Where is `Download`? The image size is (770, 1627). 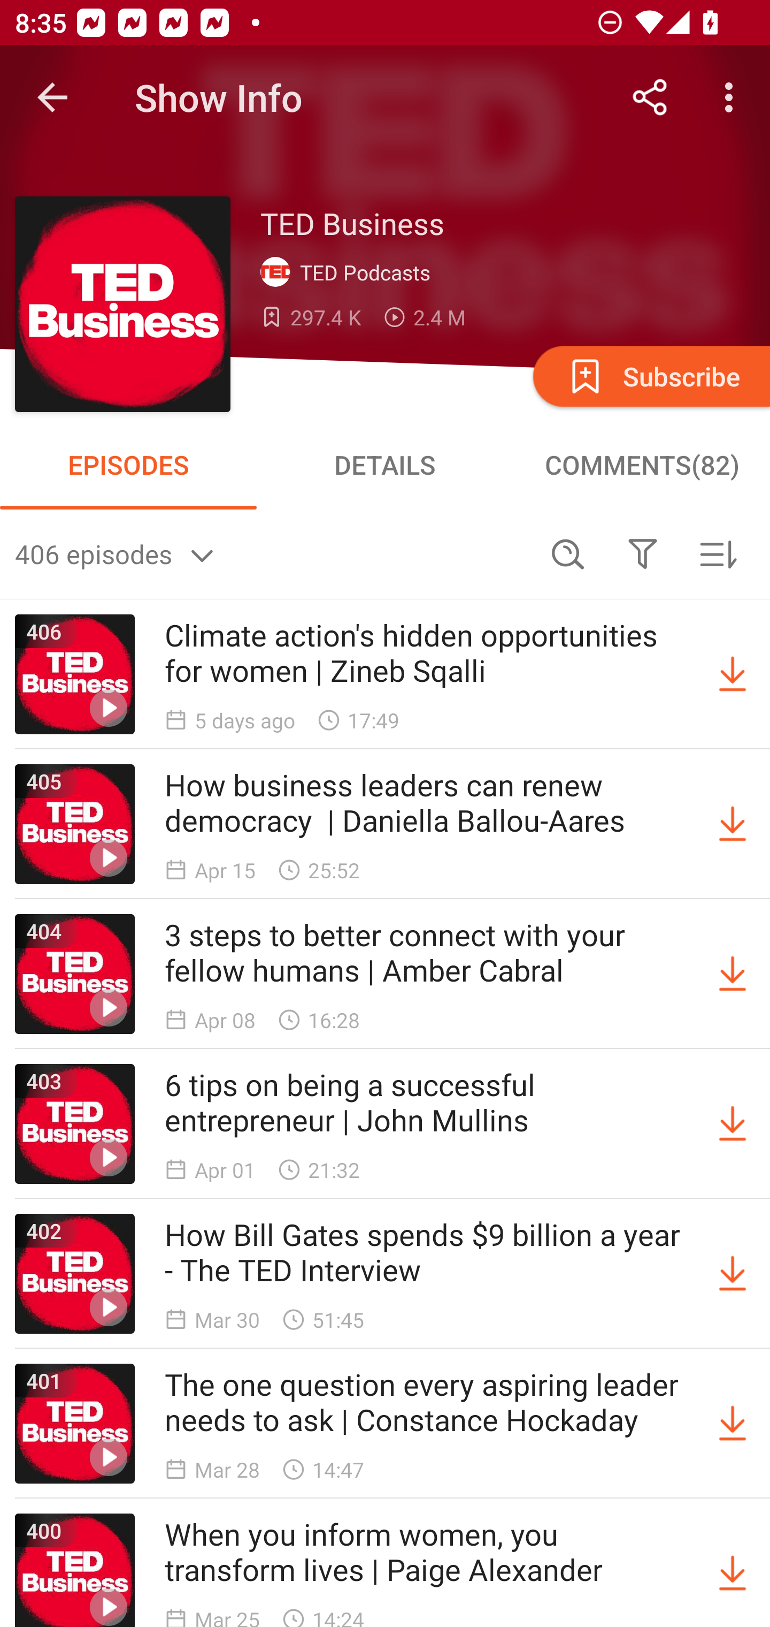
Download is located at coordinates (733, 1274).